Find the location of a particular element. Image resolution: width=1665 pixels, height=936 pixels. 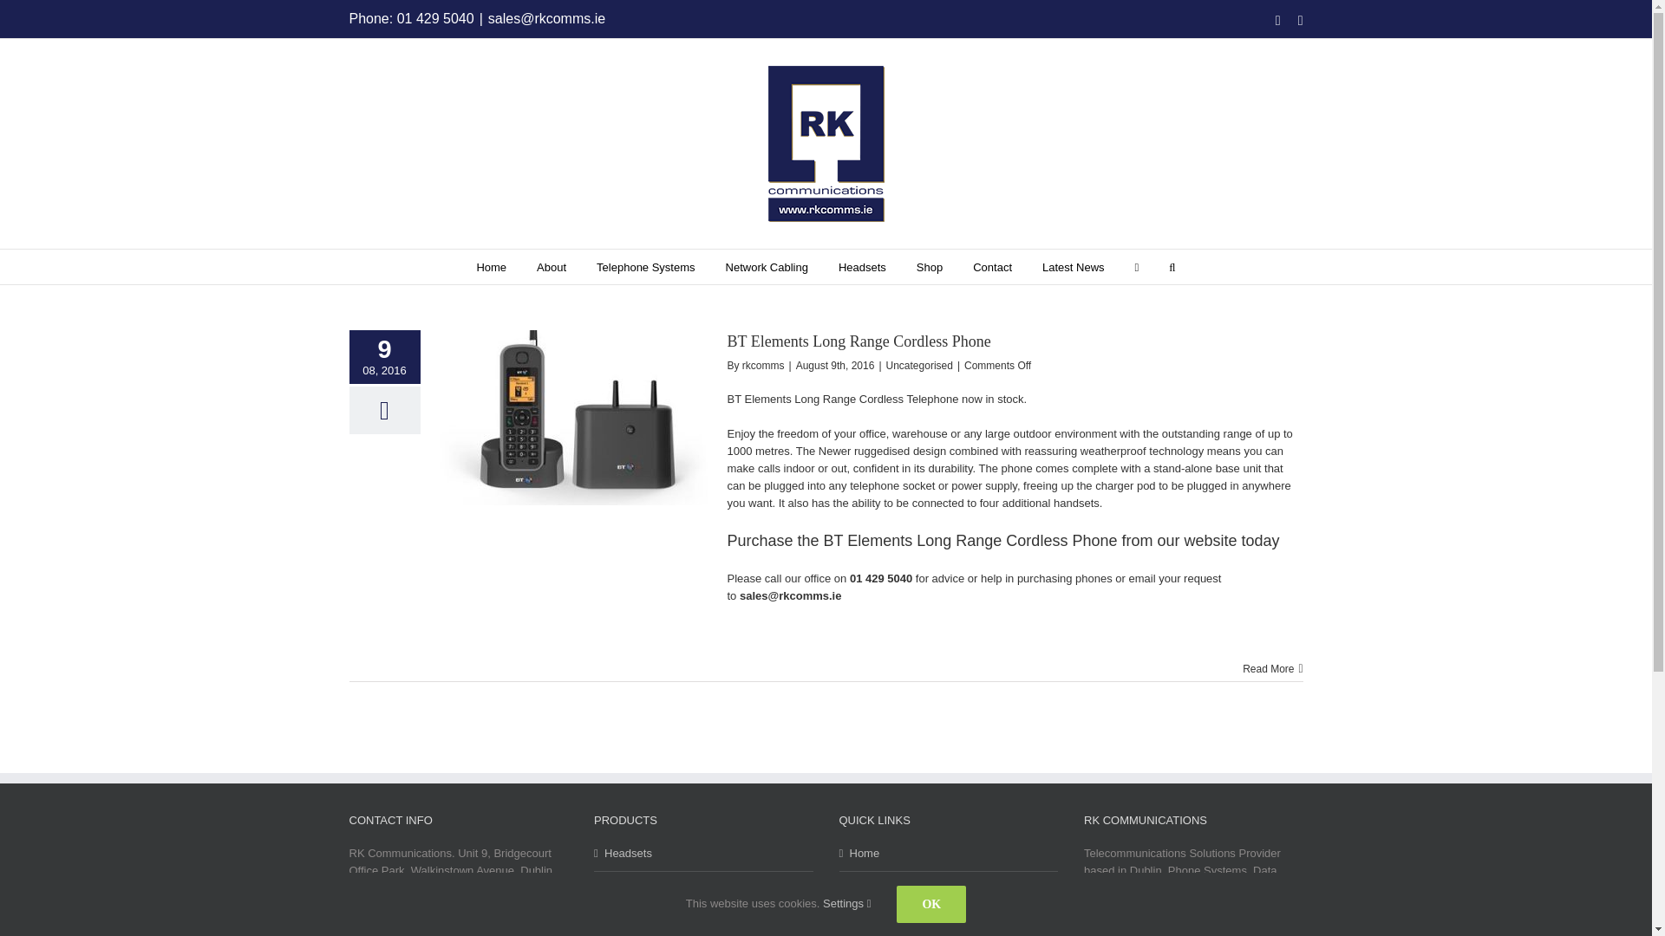

Contact is located at coordinates (992, 267).